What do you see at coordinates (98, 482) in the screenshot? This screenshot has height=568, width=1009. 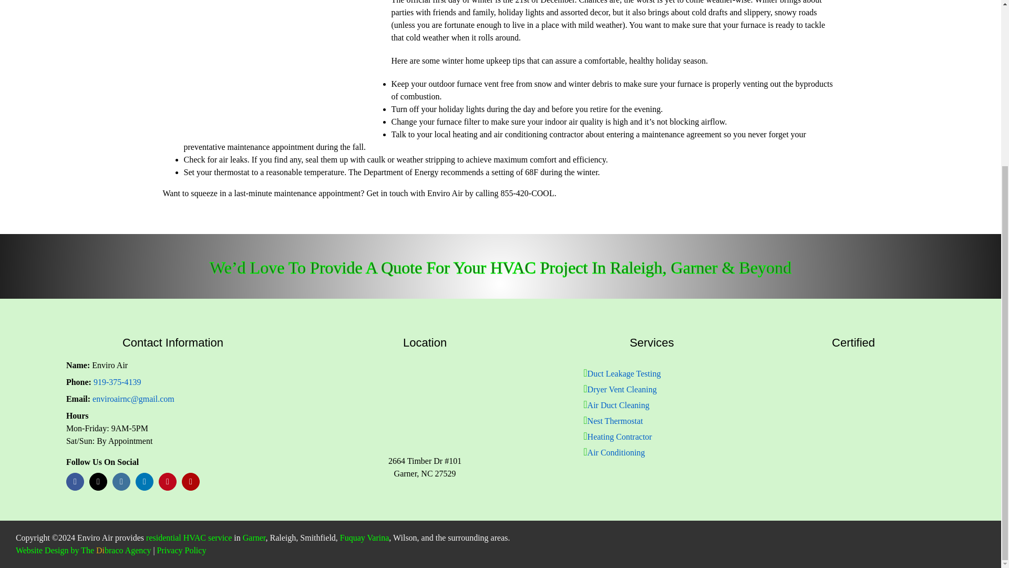 I see `X` at bounding box center [98, 482].